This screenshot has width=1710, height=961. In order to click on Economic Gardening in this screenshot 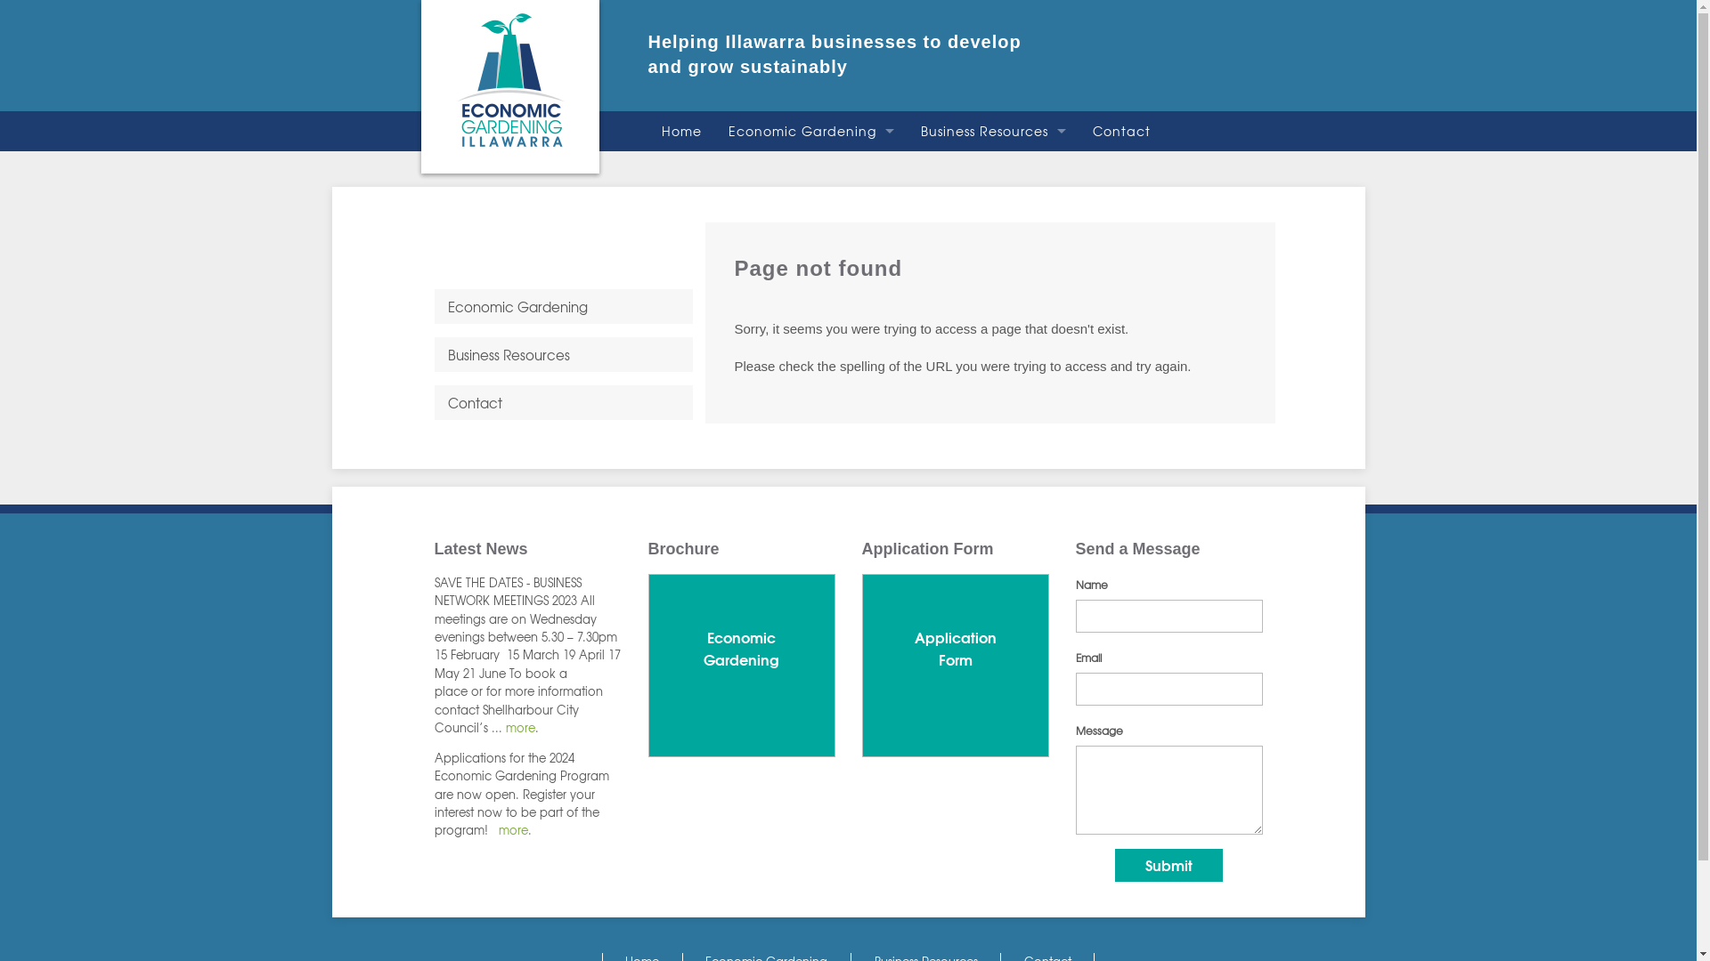, I will do `click(742, 666)`.